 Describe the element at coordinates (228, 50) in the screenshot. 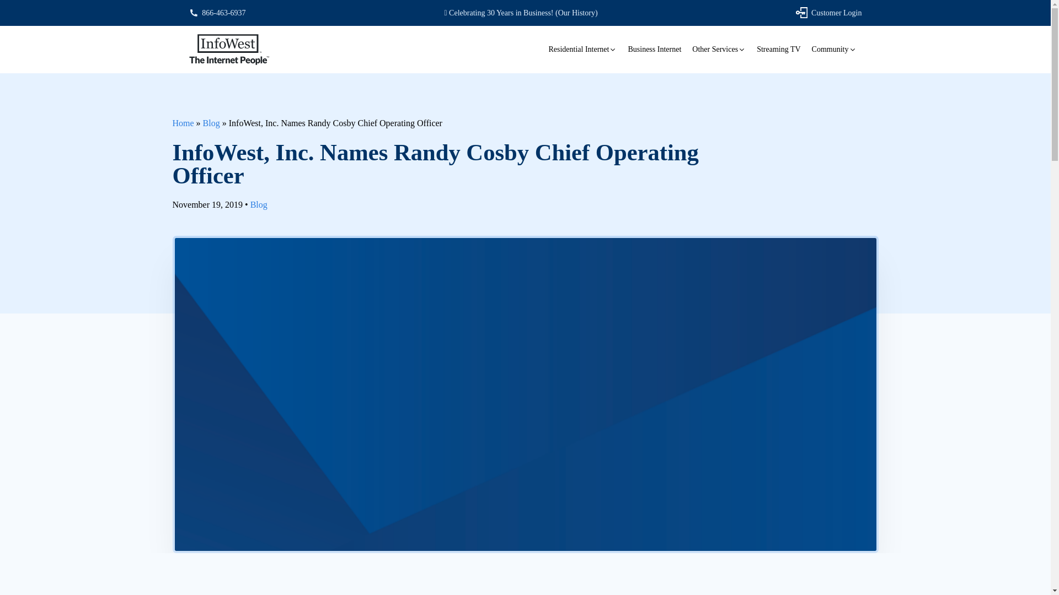

I see `InfoWest - The Internet People` at that location.